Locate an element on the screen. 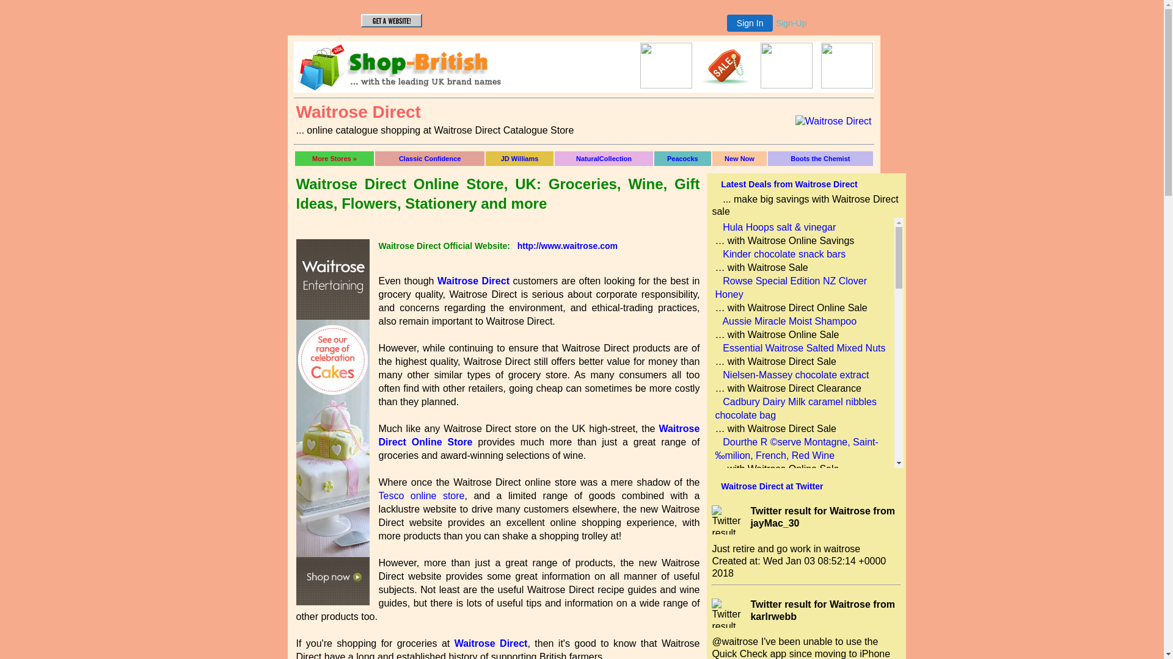 This screenshot has width=1173, height=659. Sign-Up is located at coordinates (792, 23).